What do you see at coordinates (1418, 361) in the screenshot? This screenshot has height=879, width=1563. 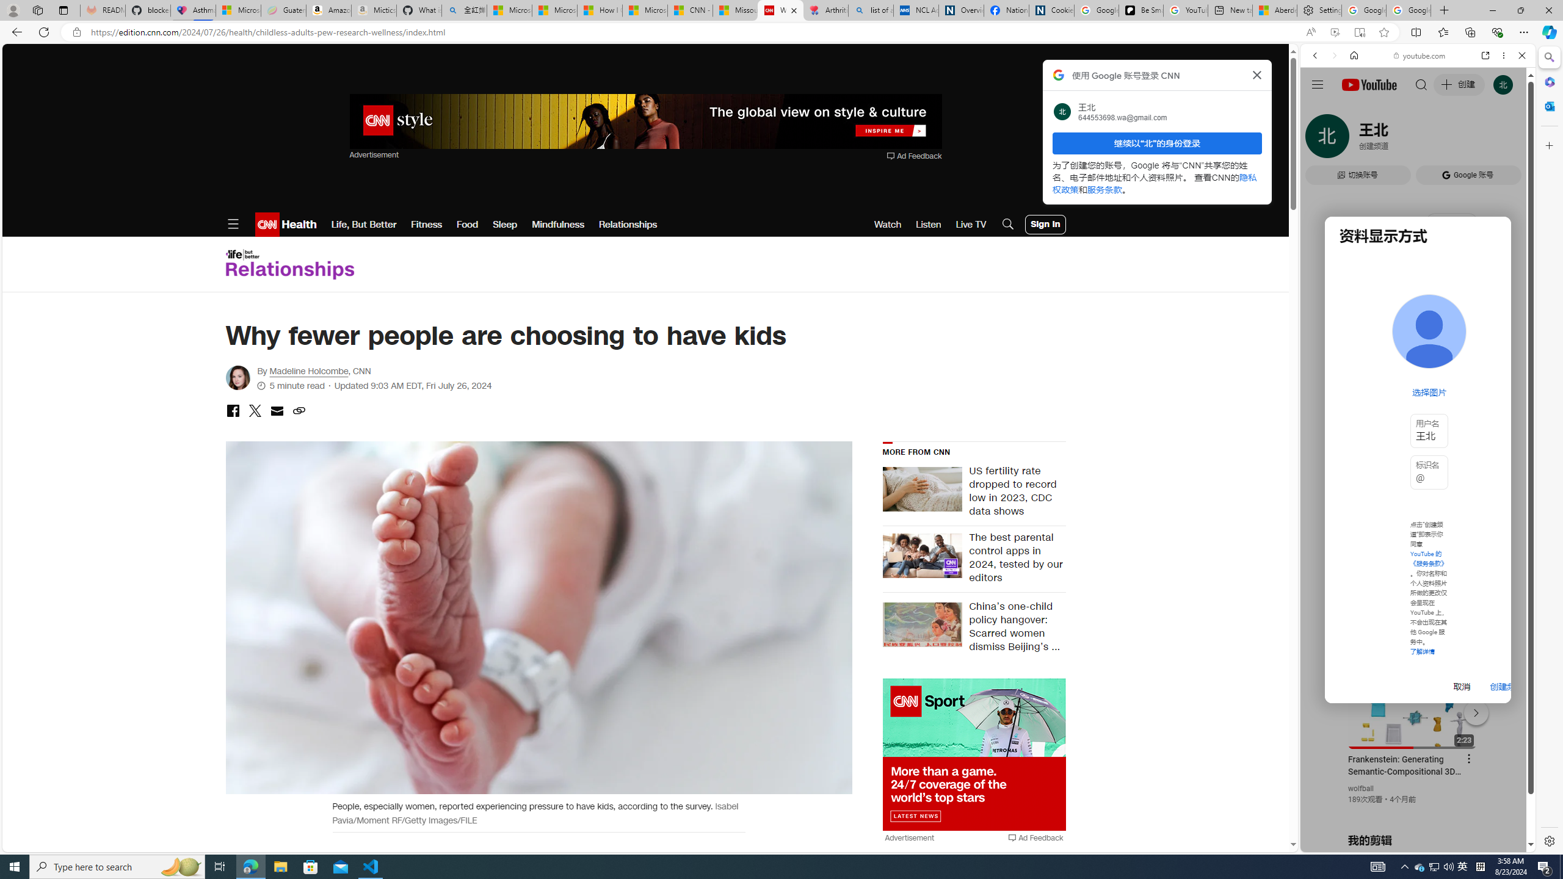 I see `Trailer #2 [HD]` at bounding box center [1418, 361].